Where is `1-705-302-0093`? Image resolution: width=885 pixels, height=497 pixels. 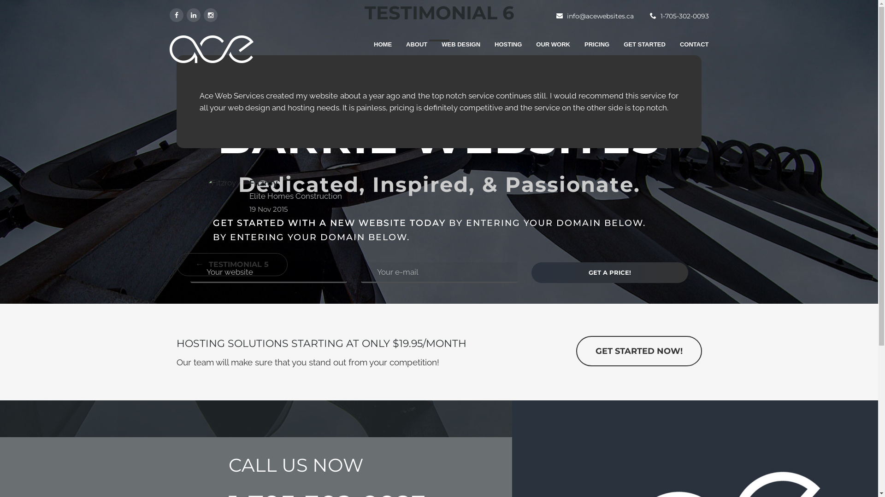 1-705-302-0093 is located at coordinates (684, 16).